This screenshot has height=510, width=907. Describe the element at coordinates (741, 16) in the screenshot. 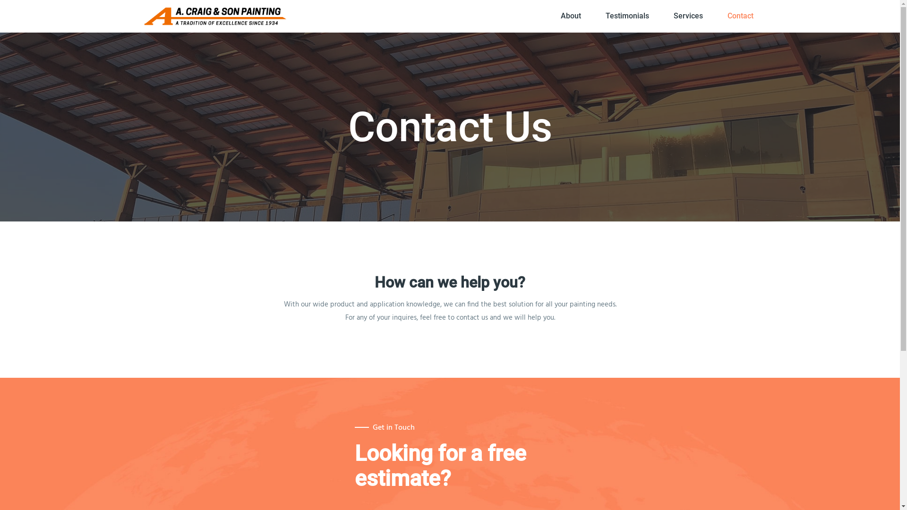

I see `Contact` at that location.